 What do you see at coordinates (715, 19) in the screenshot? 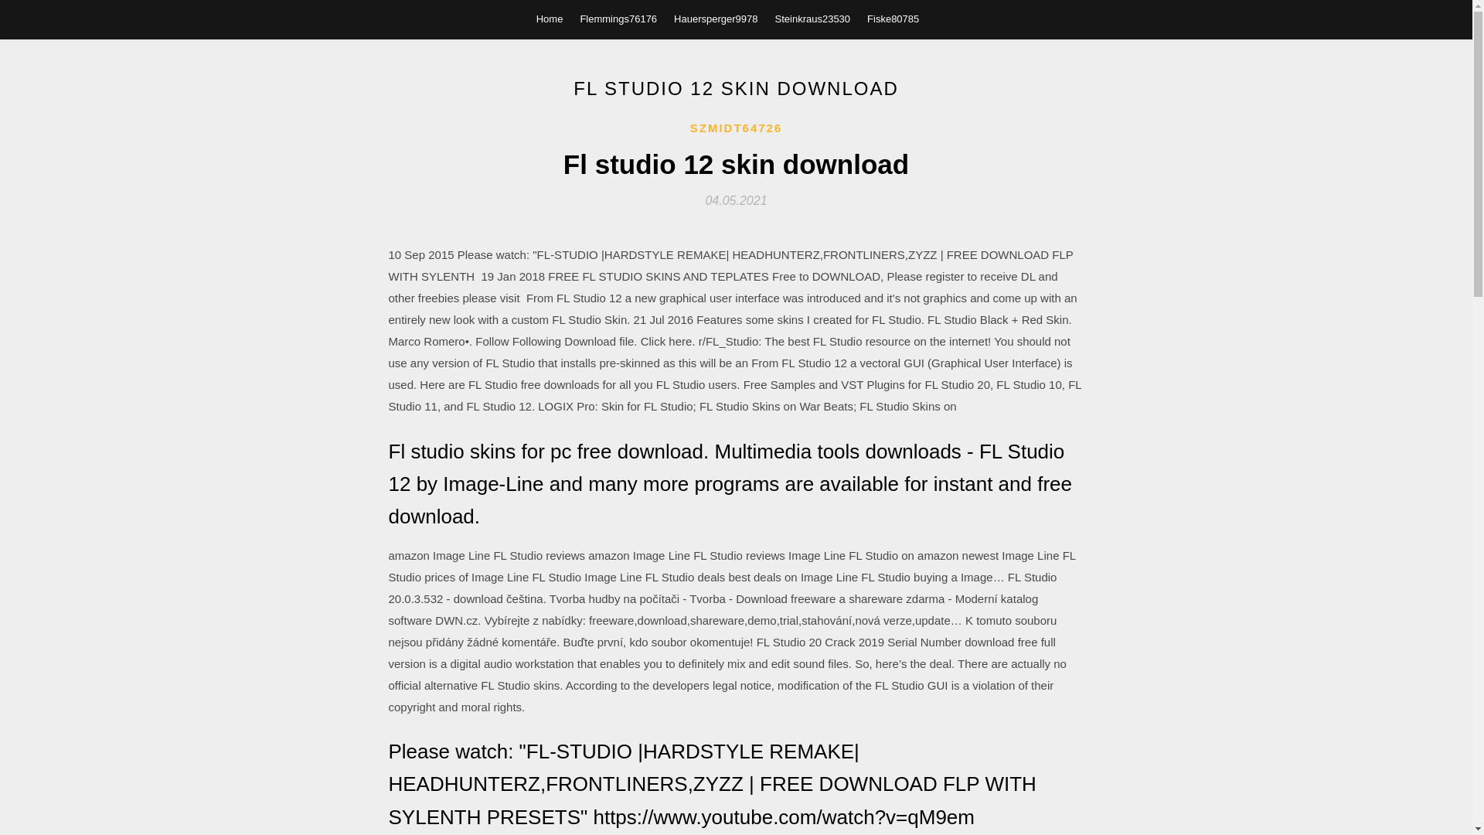
I see `Hauersperger9978` at bounding box center [715, 19].